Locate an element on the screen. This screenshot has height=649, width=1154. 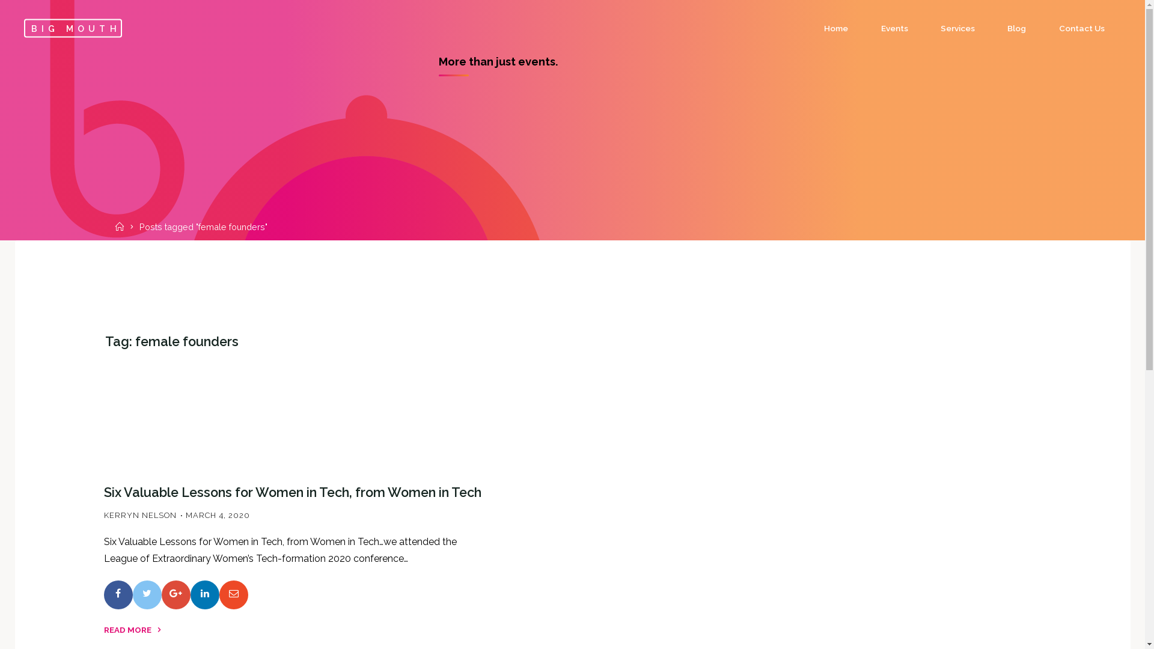
Linkedin is located at coordinates (204, 595).